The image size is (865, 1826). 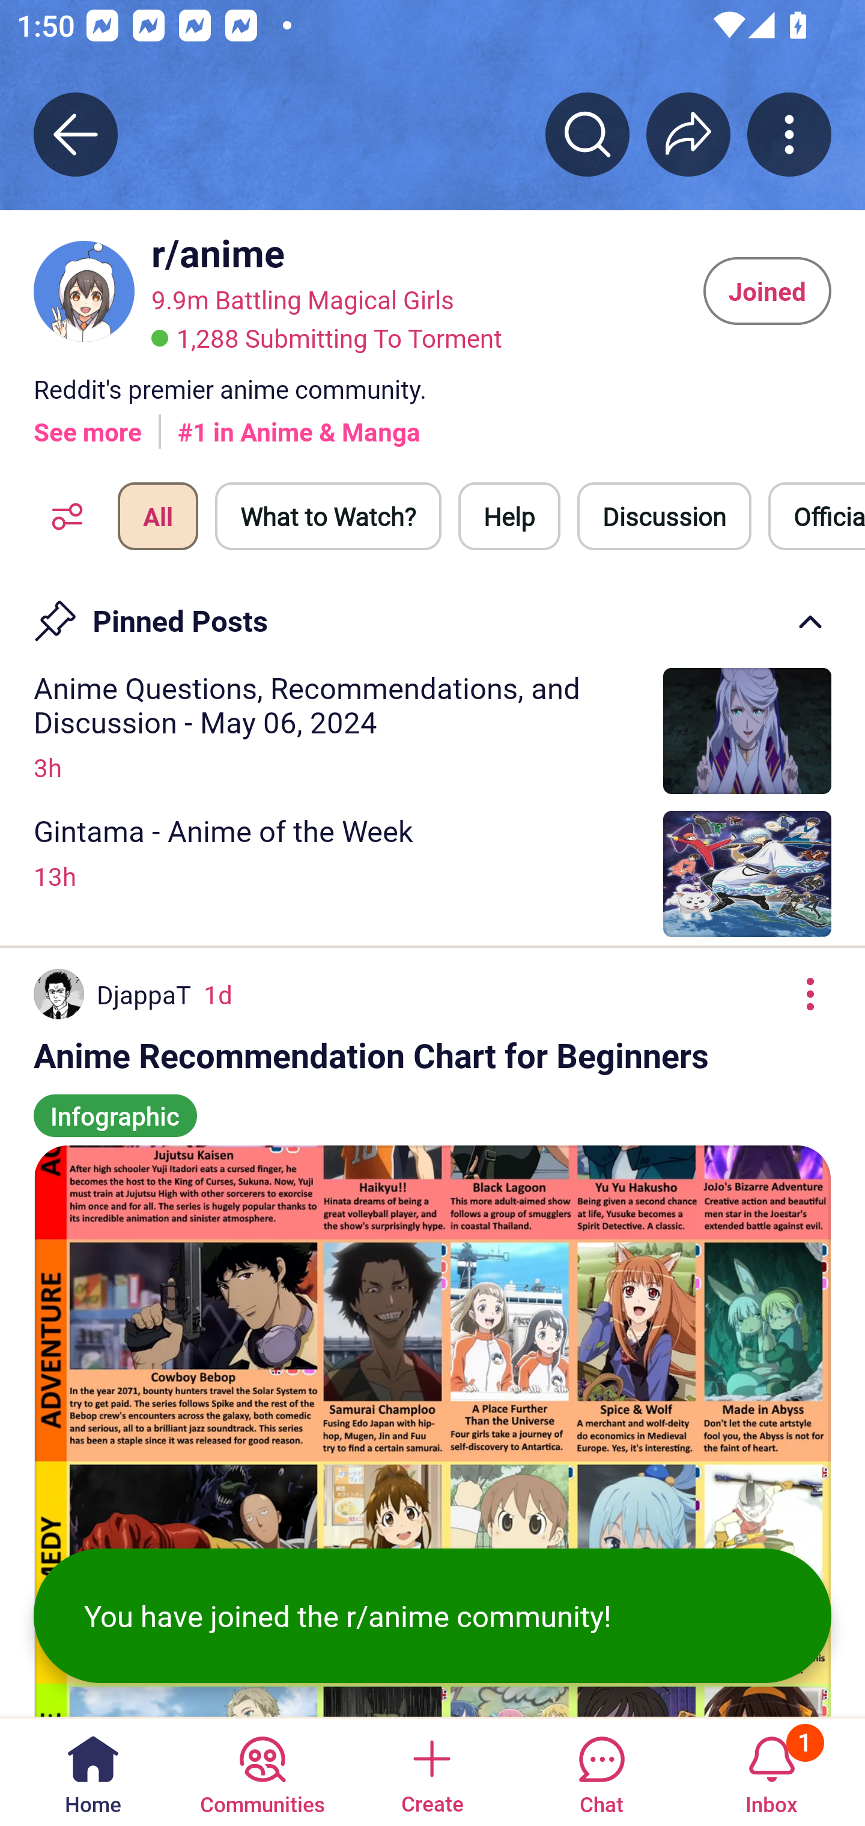 What do you see at coordinates (587, 134) in the screenshot?
I see `Search r/﻿anime` at bounding box center [587, 134].